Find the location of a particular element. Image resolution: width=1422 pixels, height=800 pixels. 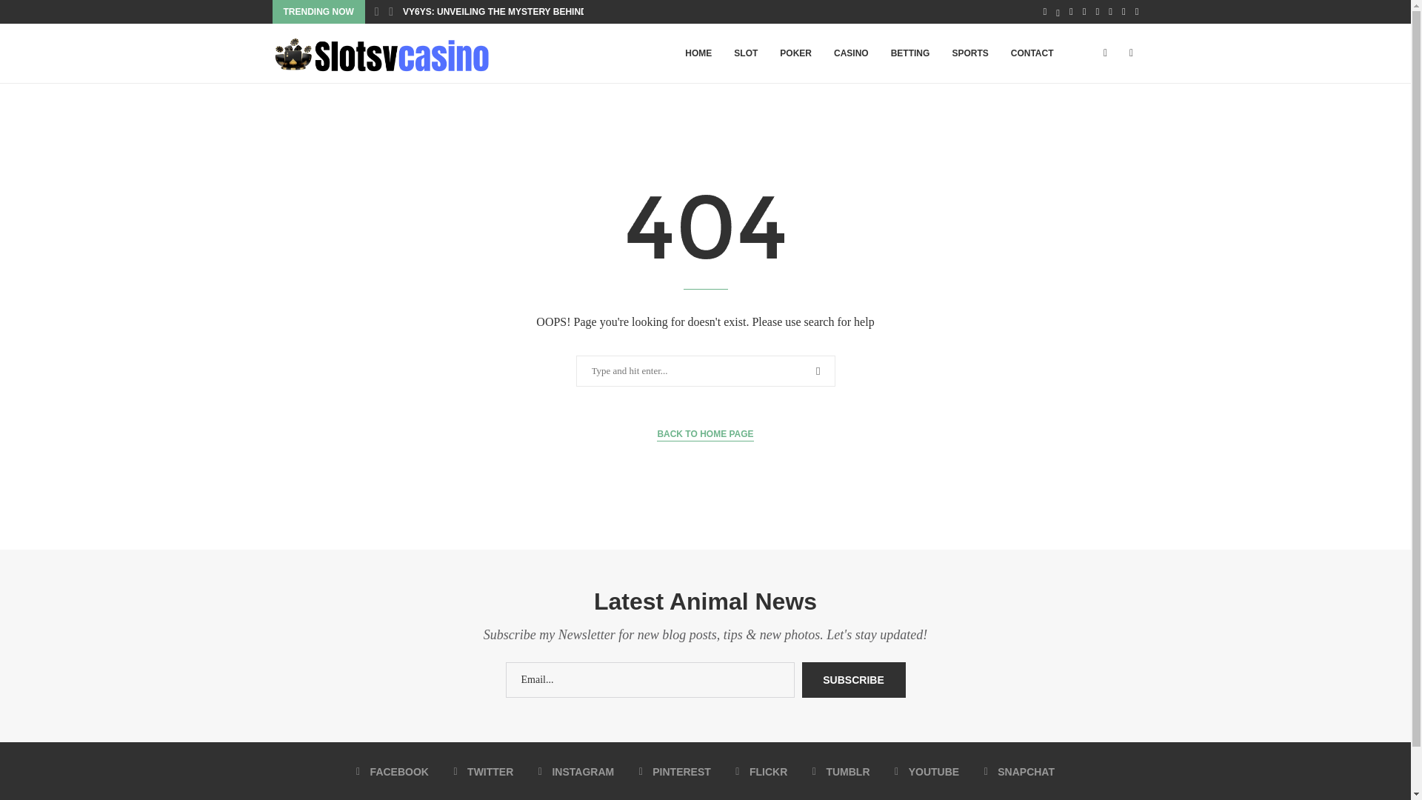

BACK TO HOME PAGE is located at coordinates (705, 434).